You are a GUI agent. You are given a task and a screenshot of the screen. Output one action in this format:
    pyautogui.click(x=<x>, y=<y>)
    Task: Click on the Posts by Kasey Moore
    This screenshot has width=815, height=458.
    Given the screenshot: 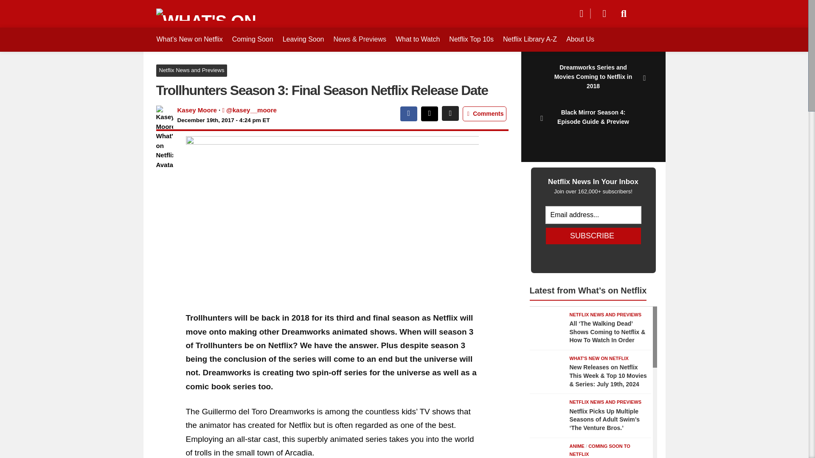 What is the action you would take?
    pyautogui.click(x=197, y=109)
    